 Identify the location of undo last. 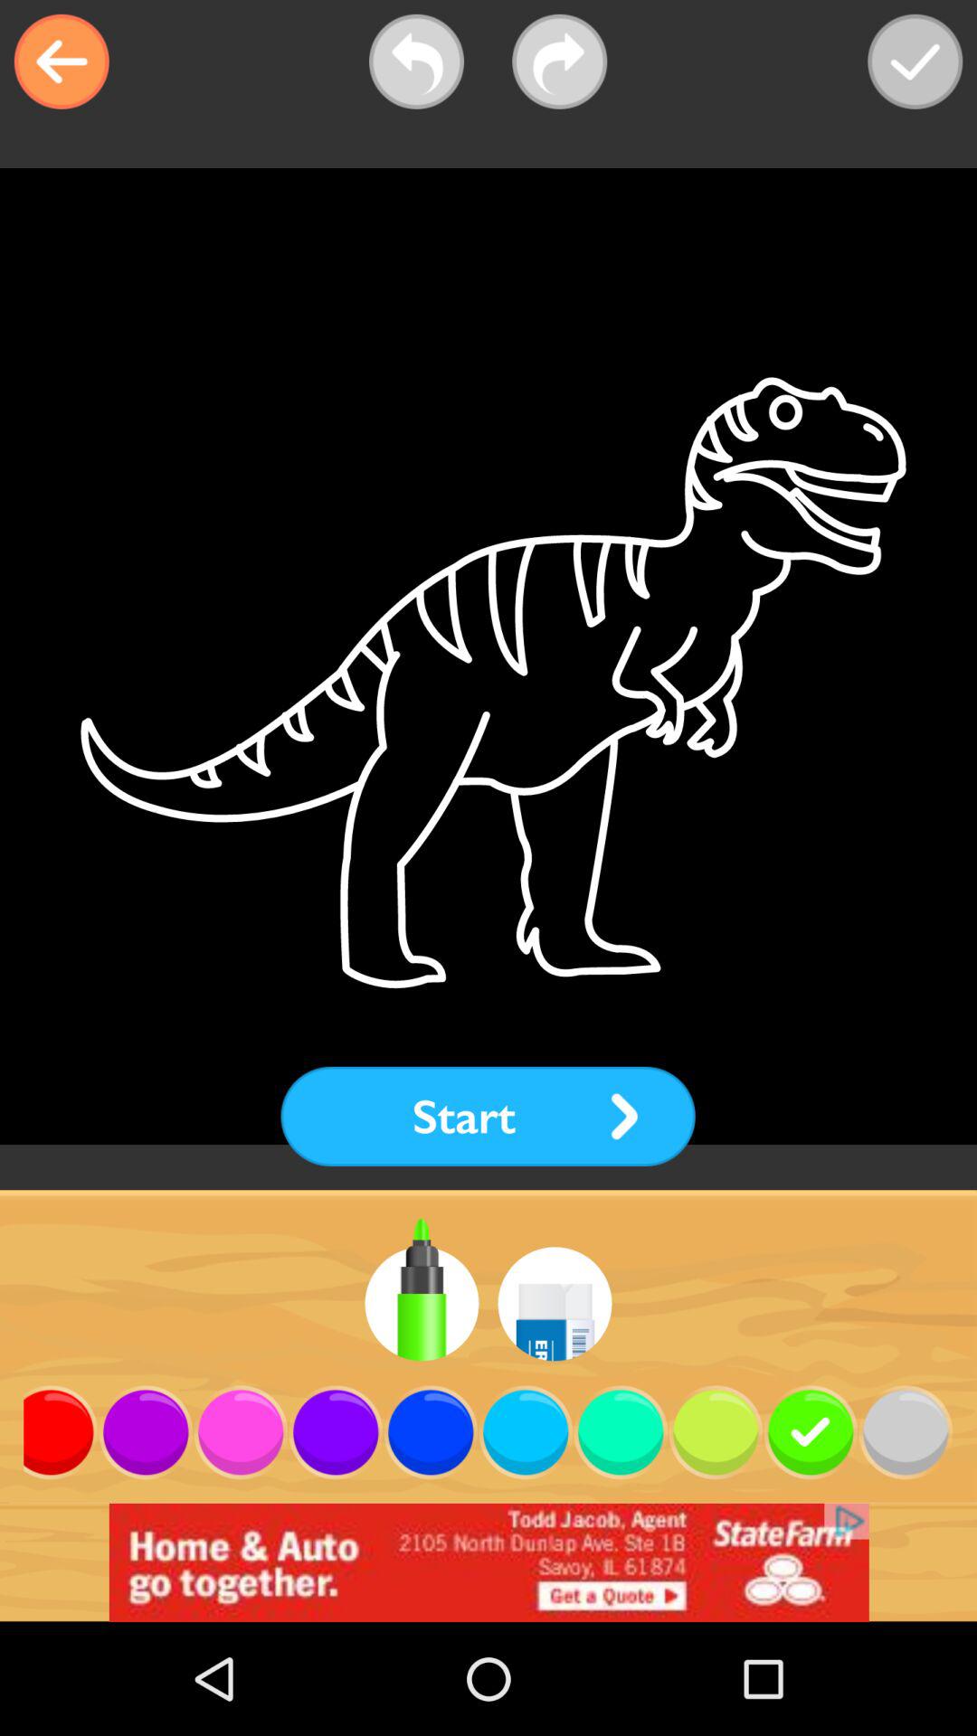
(416, 61).